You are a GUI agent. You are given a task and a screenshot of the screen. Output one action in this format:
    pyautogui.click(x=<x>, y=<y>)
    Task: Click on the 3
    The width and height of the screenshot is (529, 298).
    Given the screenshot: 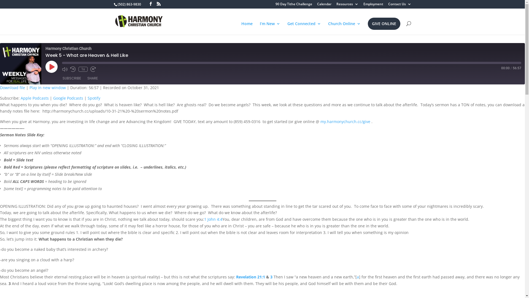 What is the action you would take?
    pyautogui.click(x=271, y=277)
    